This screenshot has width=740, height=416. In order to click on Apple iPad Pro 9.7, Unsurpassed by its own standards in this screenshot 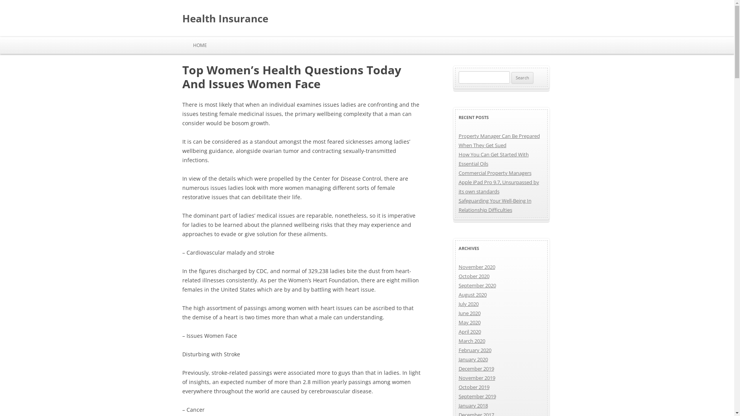, I will do `click(499, 187)`.